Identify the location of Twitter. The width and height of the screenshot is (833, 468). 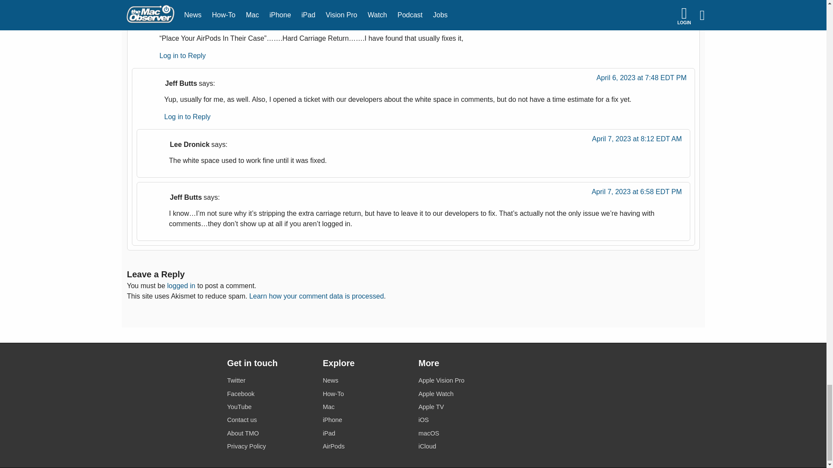
(269, 380).